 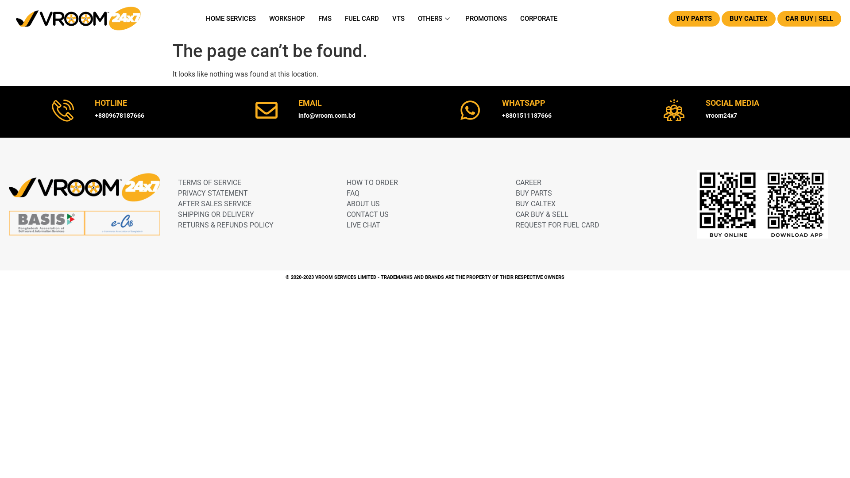 What do you see at coordinates (249, 215) in the screenshot?
I see `SHIPPING OR DELIVERY` at bounding box center [249, 215].